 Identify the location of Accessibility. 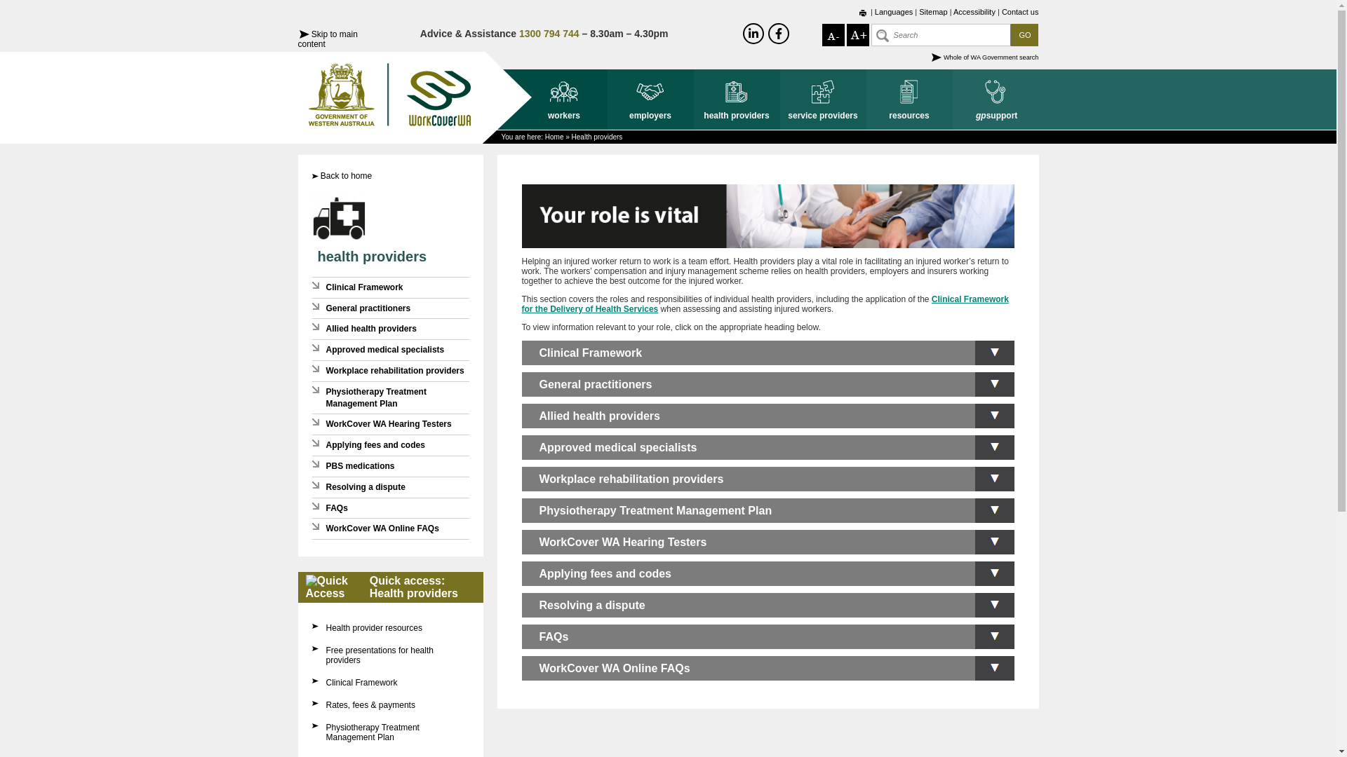
(974, 12).